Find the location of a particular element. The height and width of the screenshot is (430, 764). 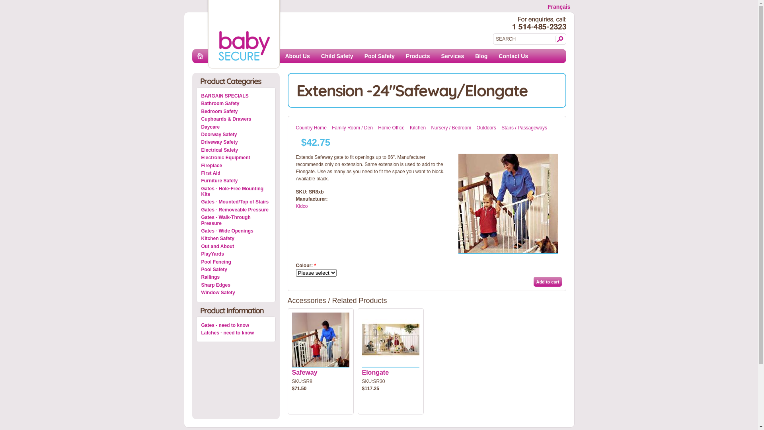

Driveway Safety is located at coordinates (236, 142).